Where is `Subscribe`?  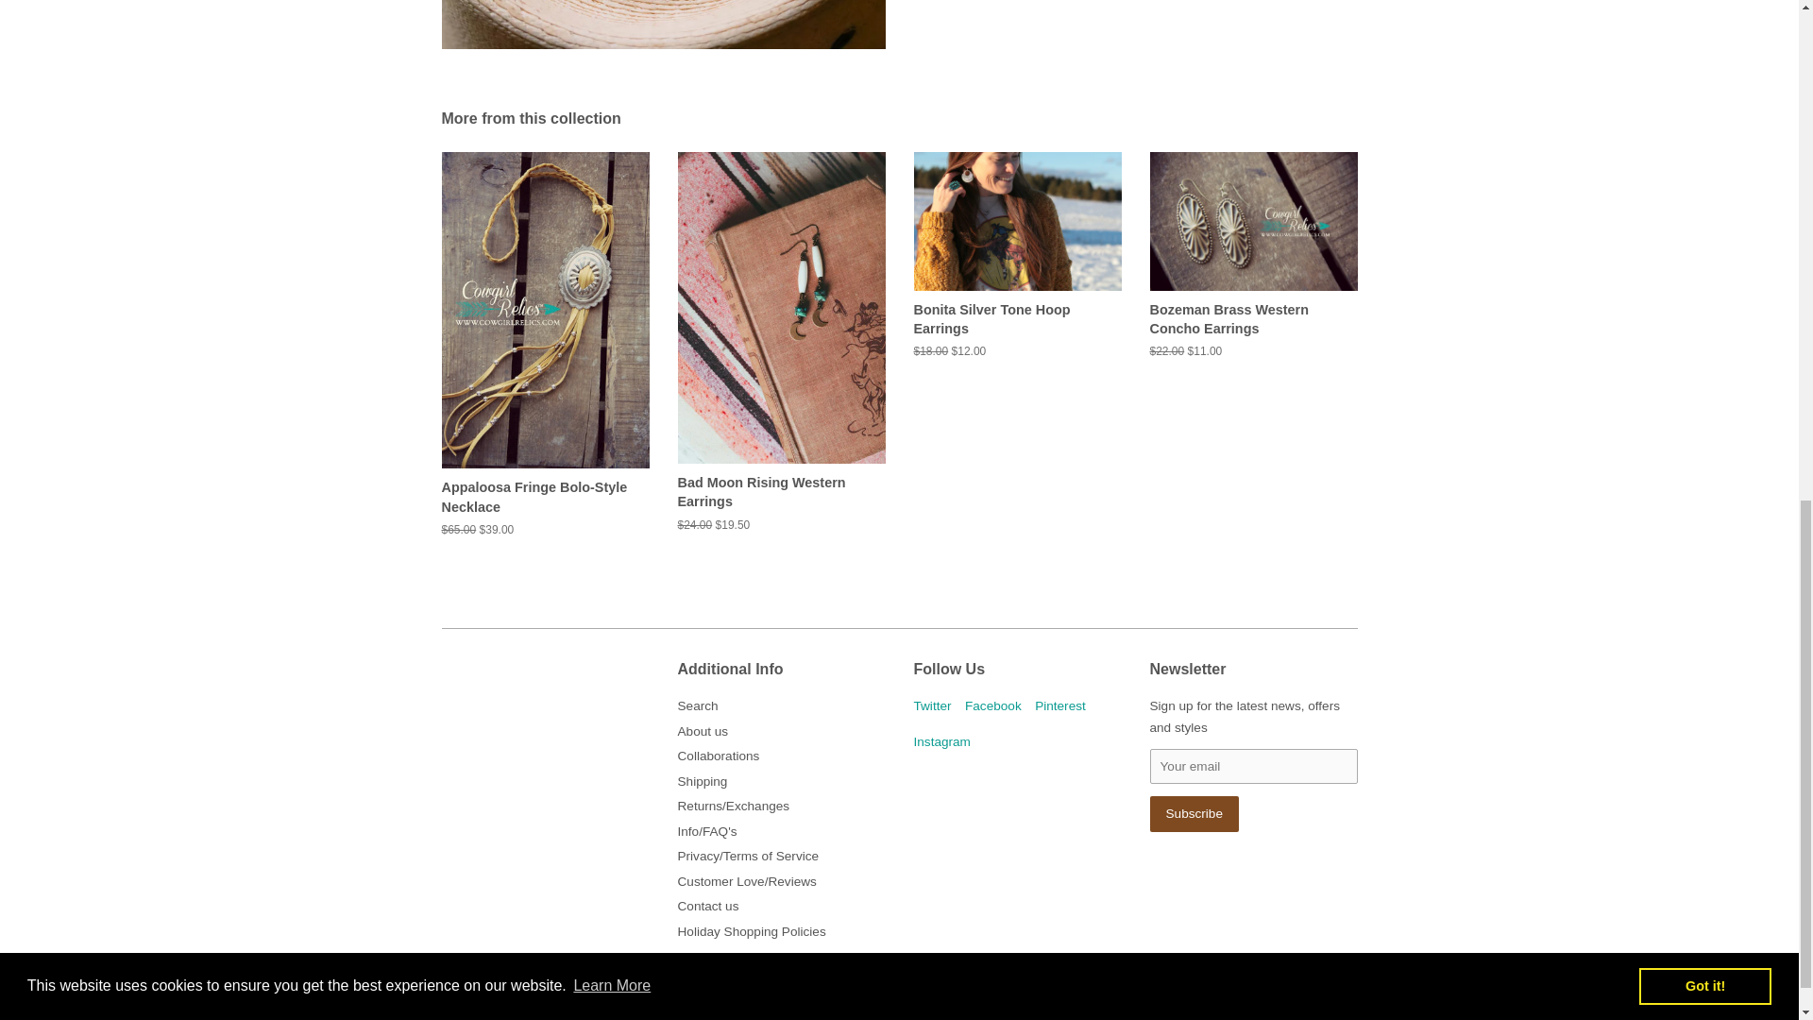 Subscribe is located at coordinates (1194, 814).